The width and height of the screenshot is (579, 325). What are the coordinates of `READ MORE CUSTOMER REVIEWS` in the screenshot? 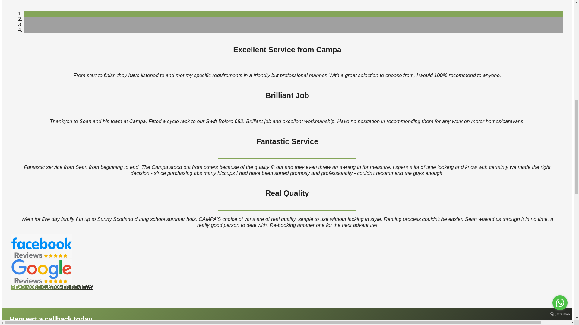 It's located at (52, 287).